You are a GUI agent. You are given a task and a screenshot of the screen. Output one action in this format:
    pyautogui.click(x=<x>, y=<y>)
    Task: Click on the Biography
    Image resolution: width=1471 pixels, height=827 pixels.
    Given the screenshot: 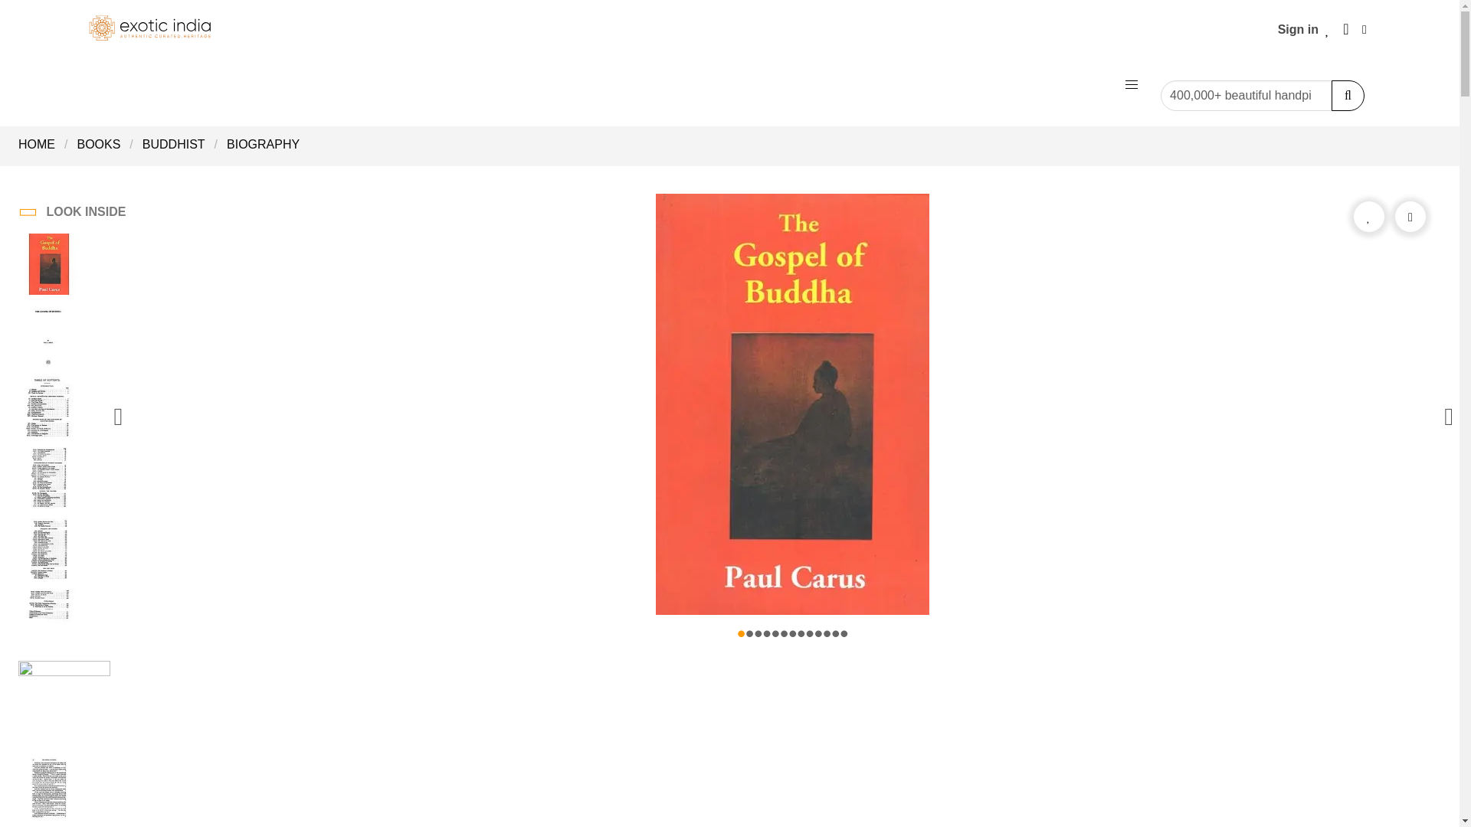 What is the action you would take?
    pyautogui.click(x=264, y=144)
    